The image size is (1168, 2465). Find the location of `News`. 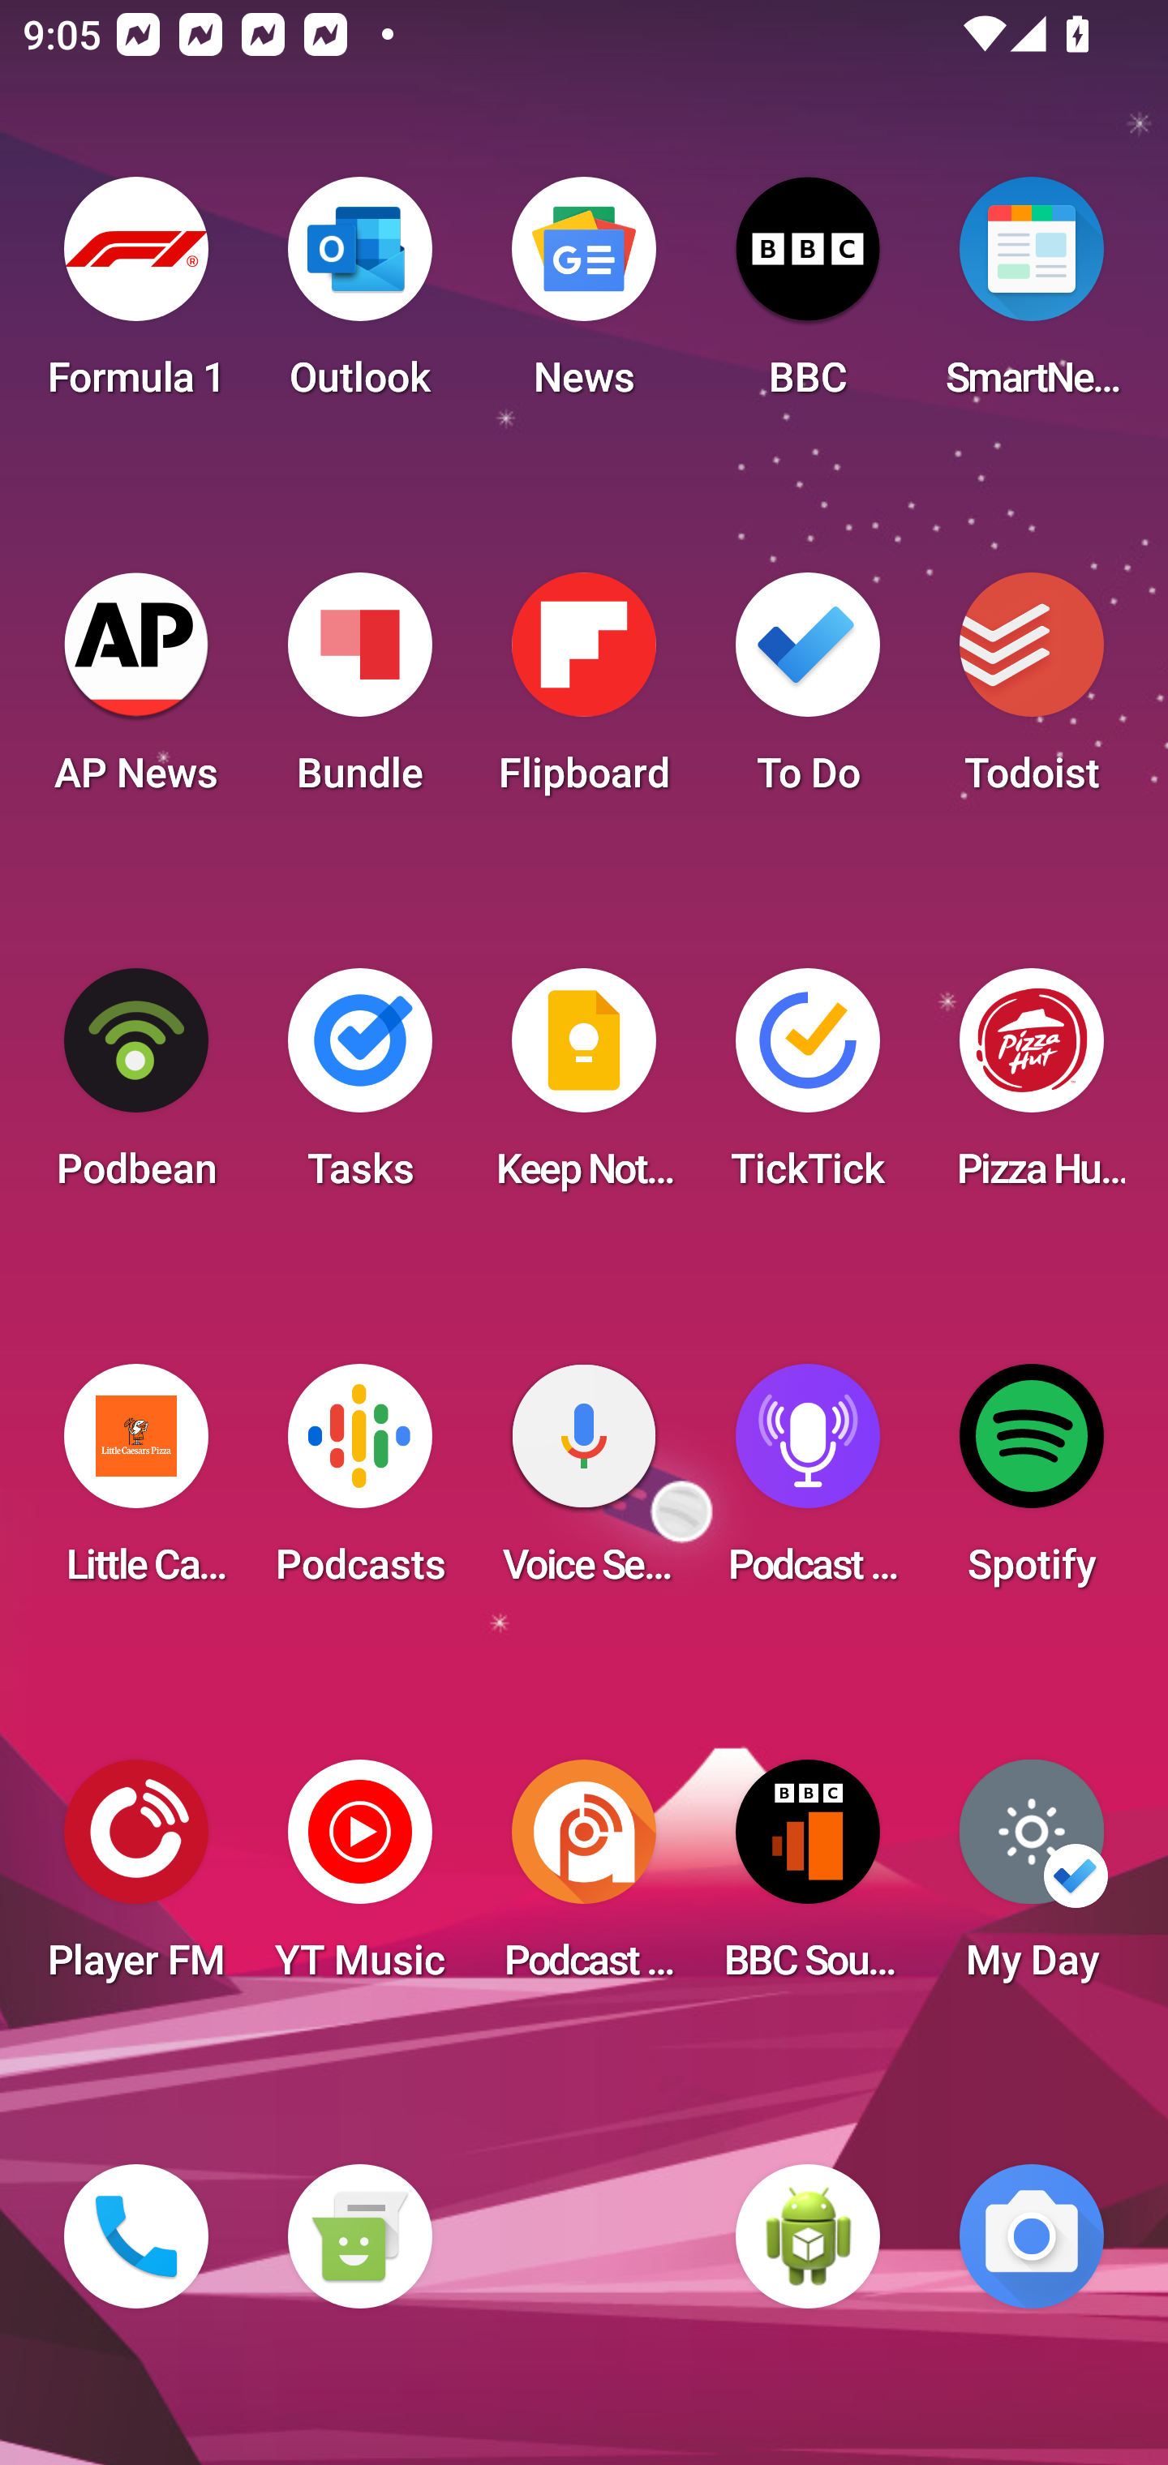

News is located at coordinates (584, 297).